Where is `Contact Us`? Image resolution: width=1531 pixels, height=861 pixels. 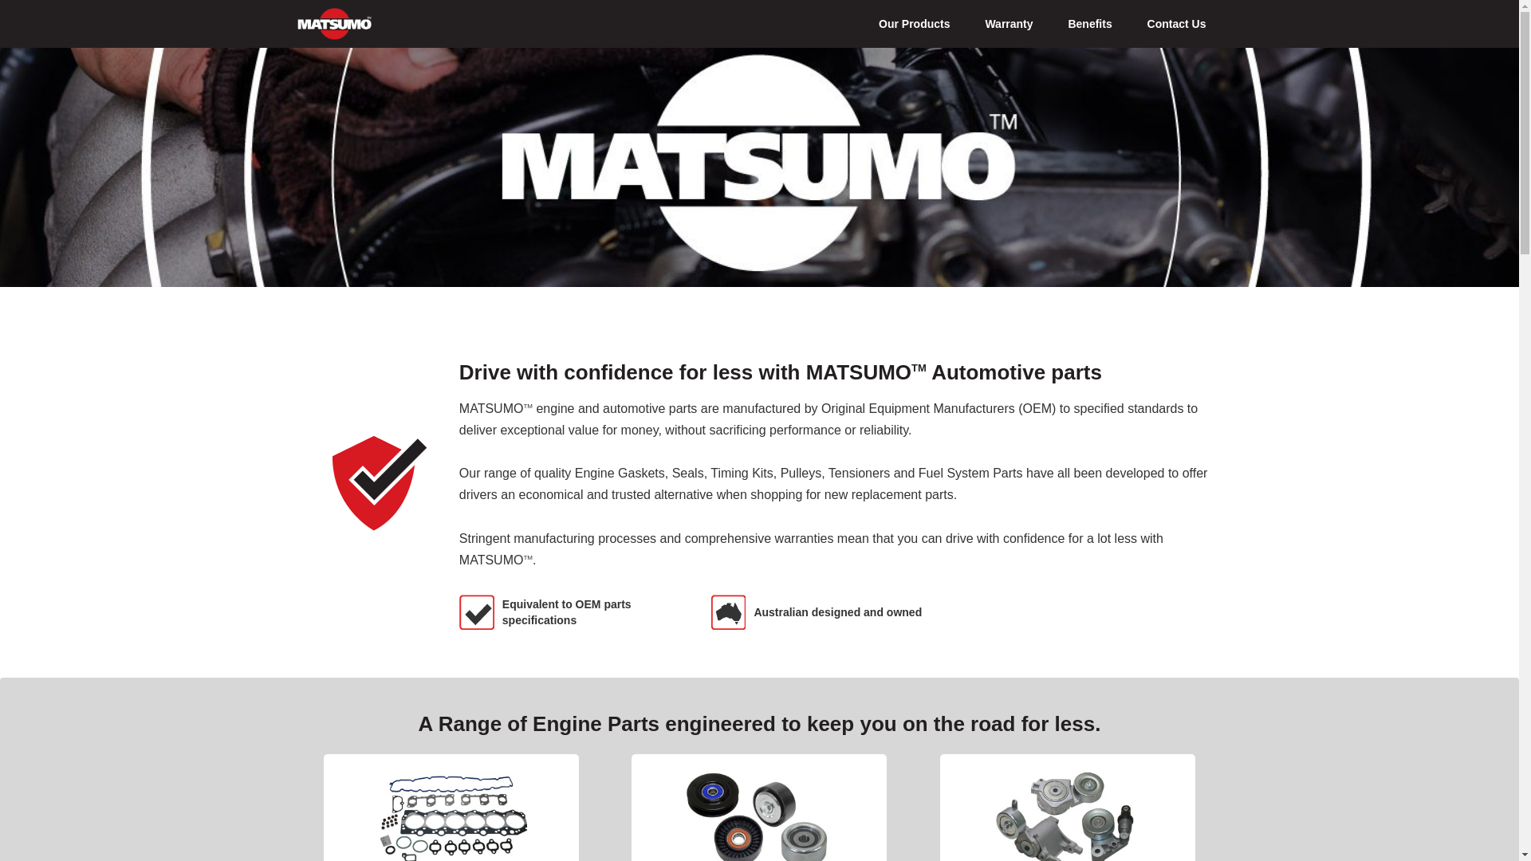
Contact Us is located at coordinates (1177, 24).